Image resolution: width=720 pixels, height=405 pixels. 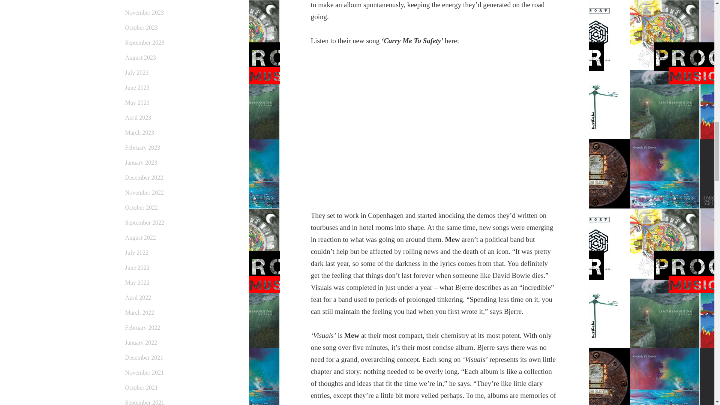 I want to click on October 2022, so click(x=142, y=207).